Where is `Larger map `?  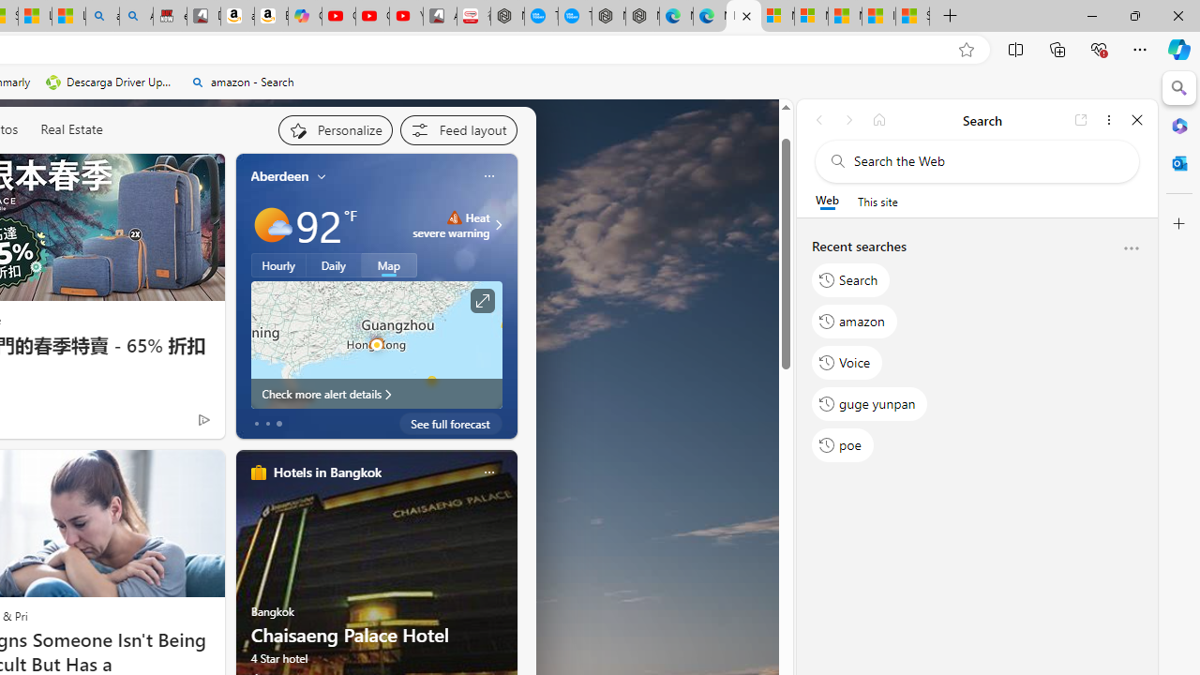 Larger map  is located at coordinates (377, 345).